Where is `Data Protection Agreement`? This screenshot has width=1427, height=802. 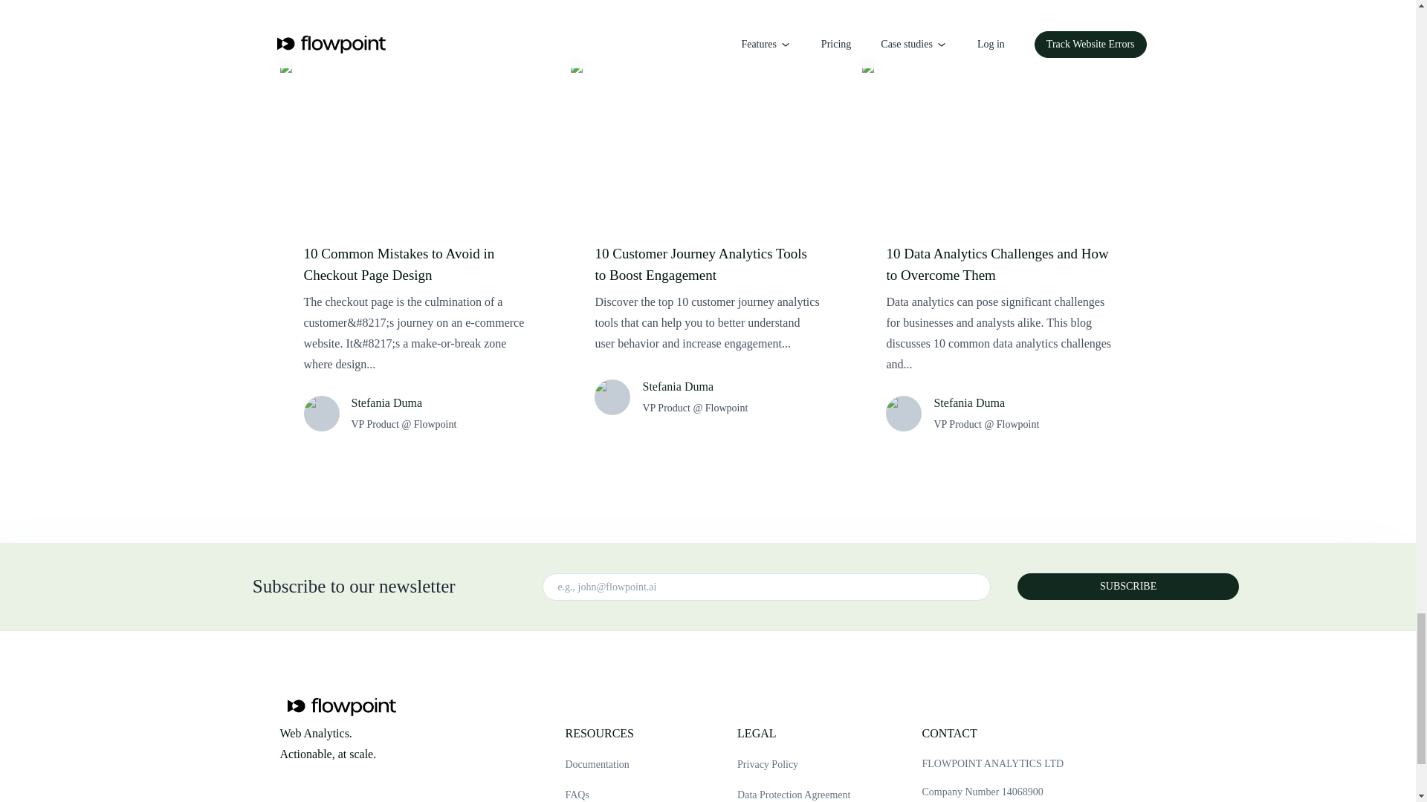
Data Protection Agreement is located at coordinates (794, 795).